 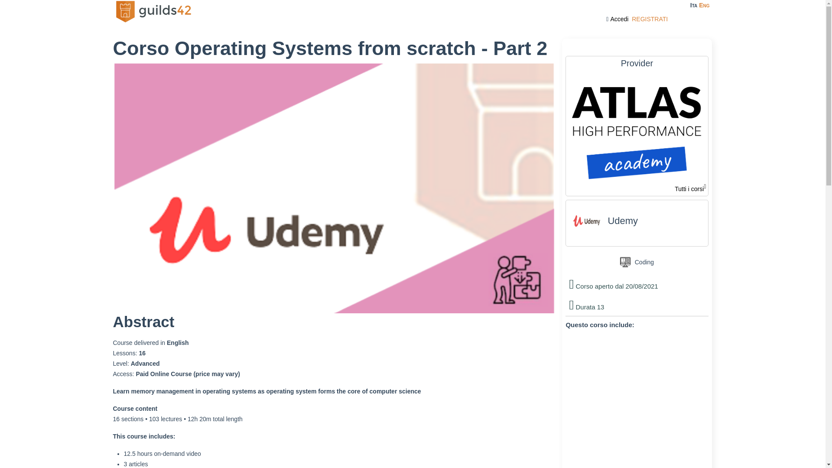 I want to click on REGISTRATI, so click(x=650, y=19).